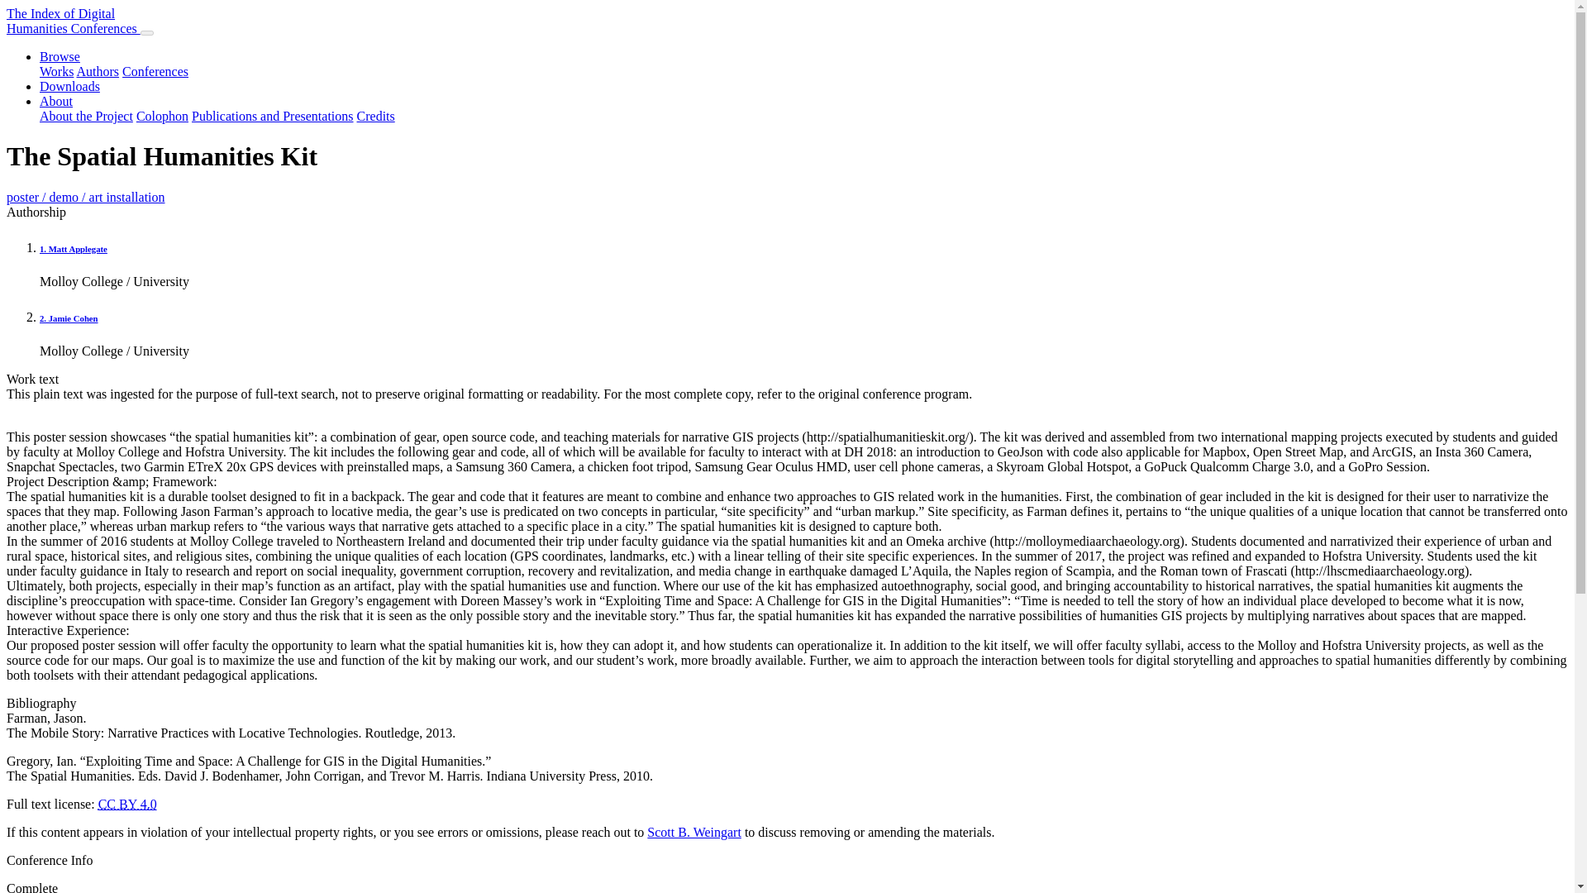 The image size is (1587, 893). I want to click on Publications and Presentations, so click(273, 116).